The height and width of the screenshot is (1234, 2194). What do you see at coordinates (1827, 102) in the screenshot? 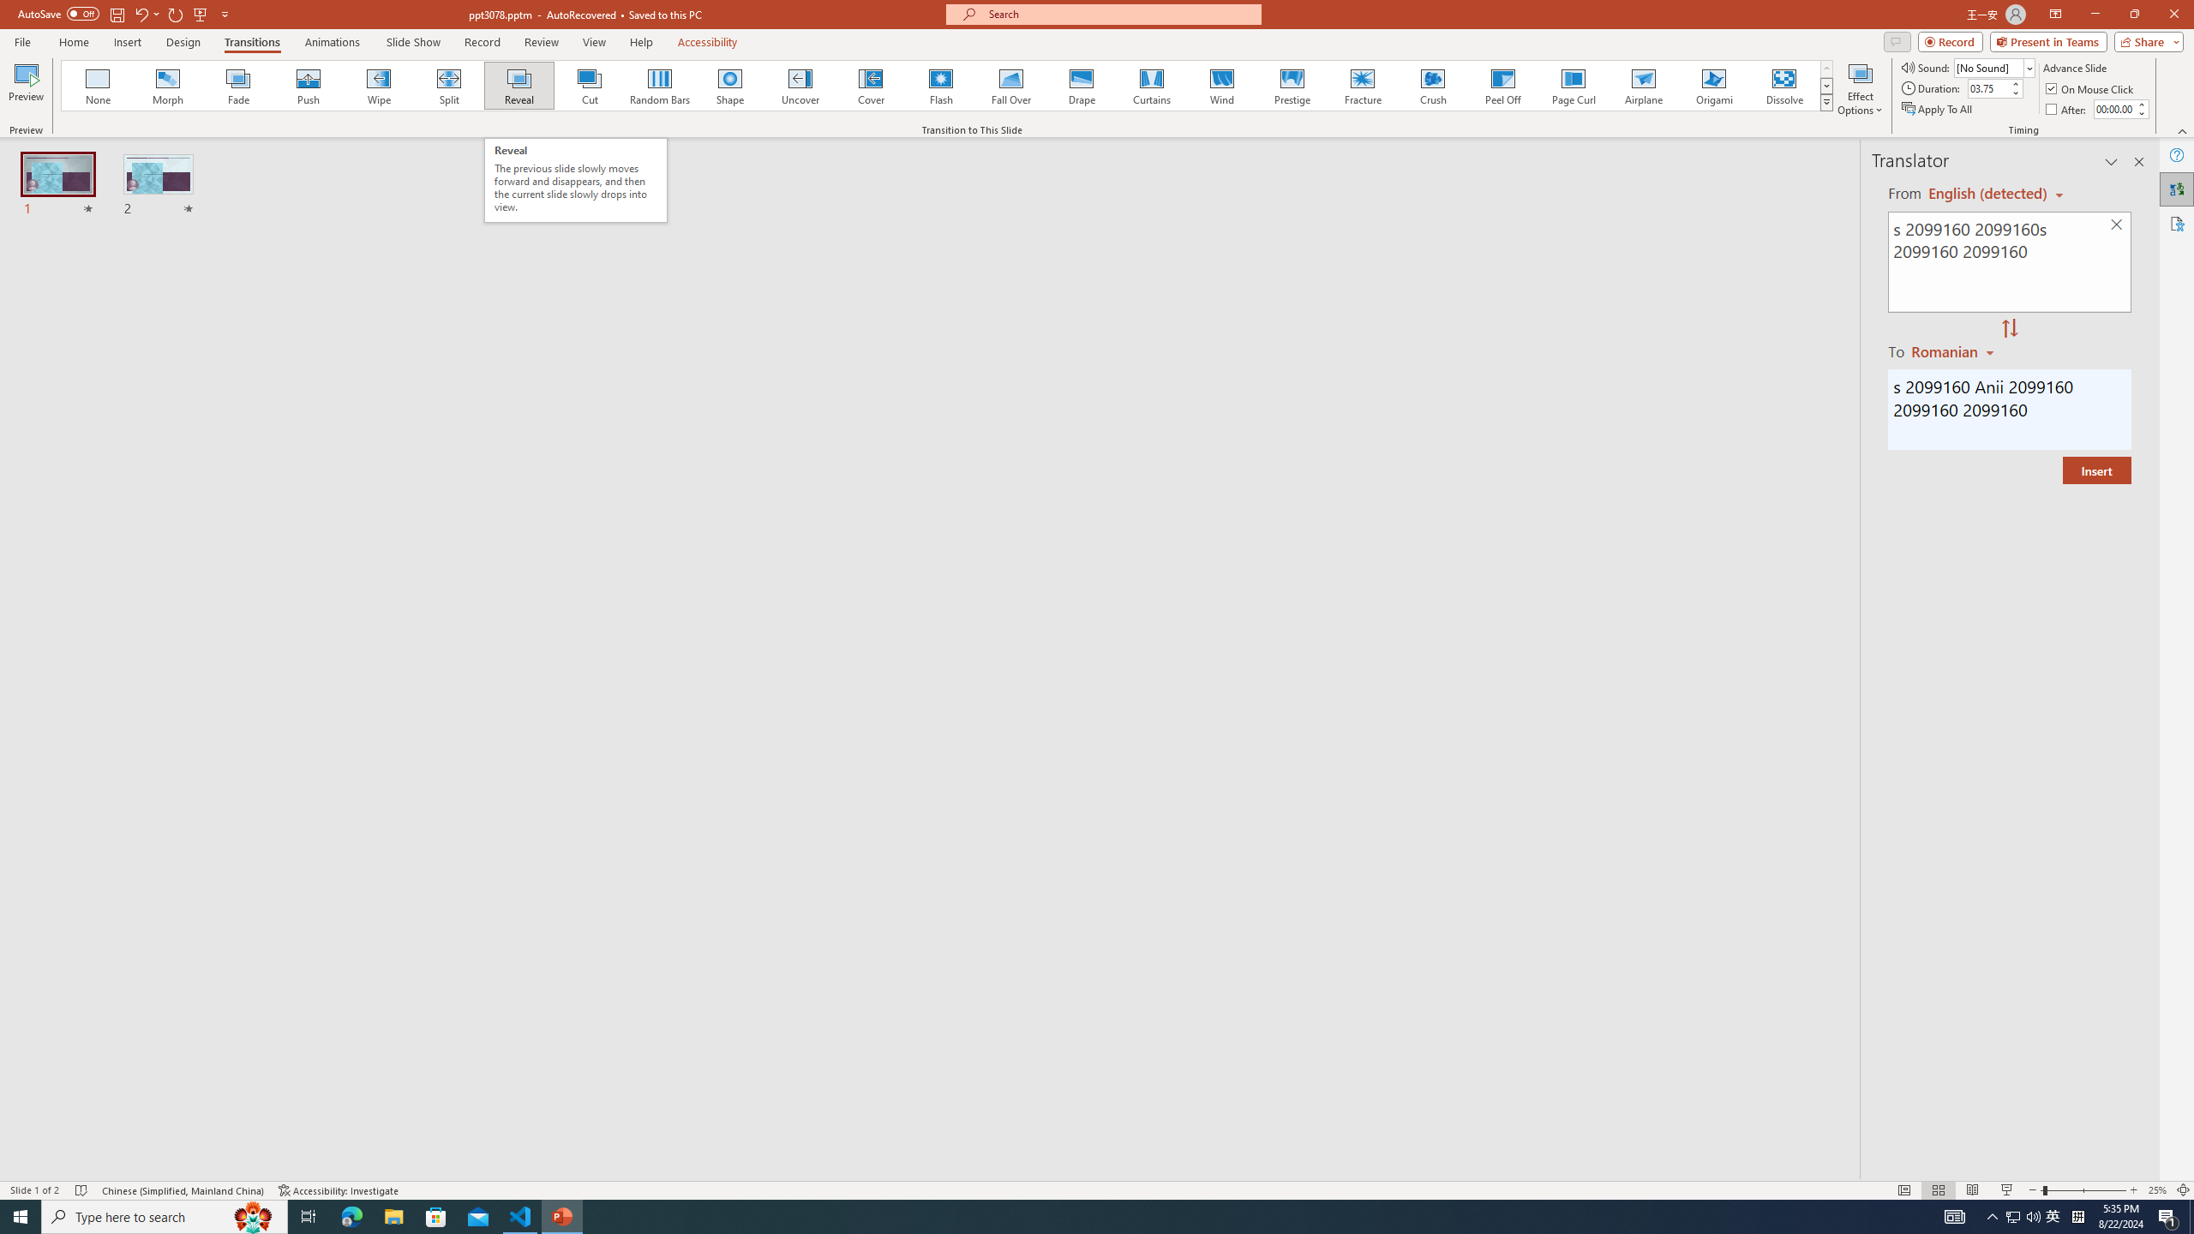
I see `Transition Effects` at bounding box center [1827, 102].